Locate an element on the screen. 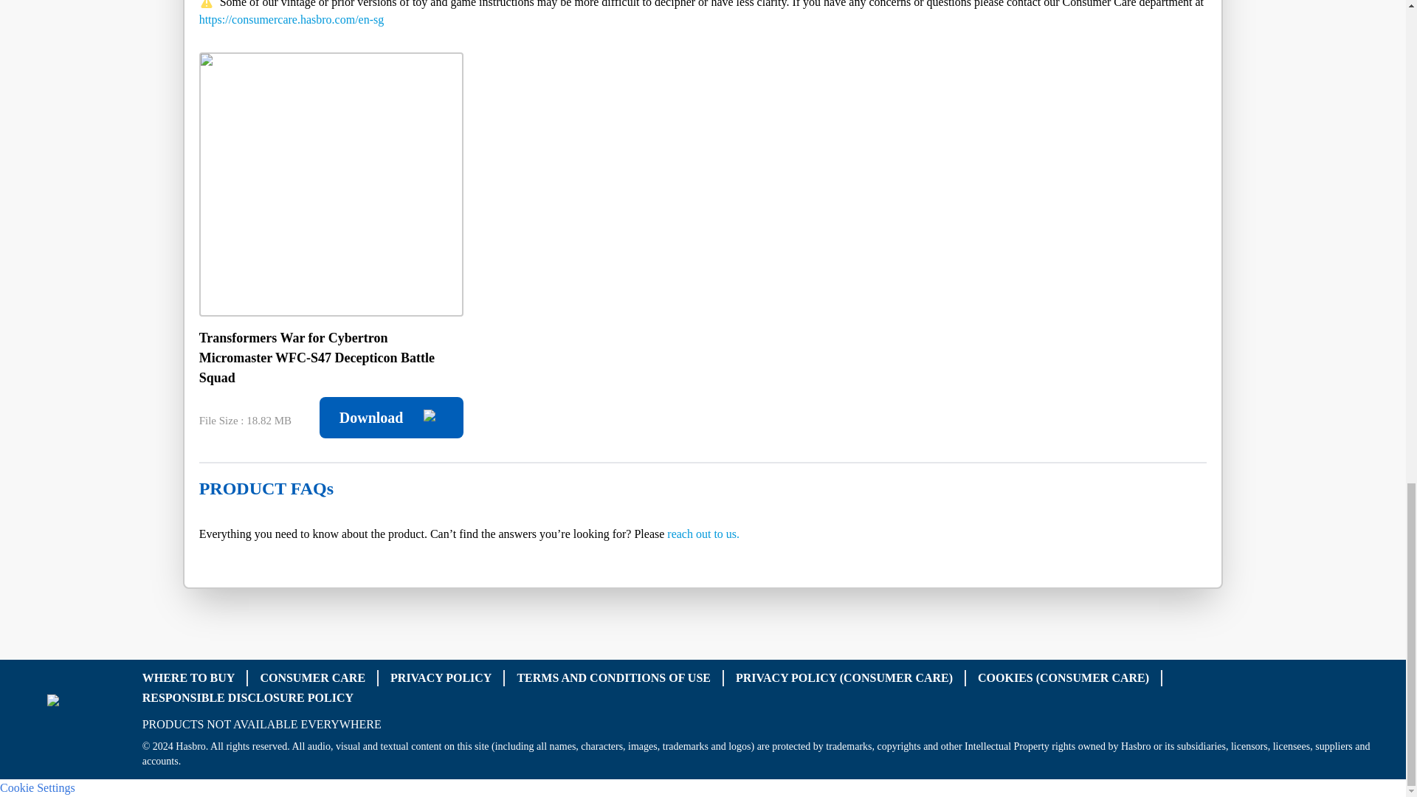 Image resolution: width=1417 pixels, height=797 pixels. Cookie Settings is located at coordinates (37, 787).